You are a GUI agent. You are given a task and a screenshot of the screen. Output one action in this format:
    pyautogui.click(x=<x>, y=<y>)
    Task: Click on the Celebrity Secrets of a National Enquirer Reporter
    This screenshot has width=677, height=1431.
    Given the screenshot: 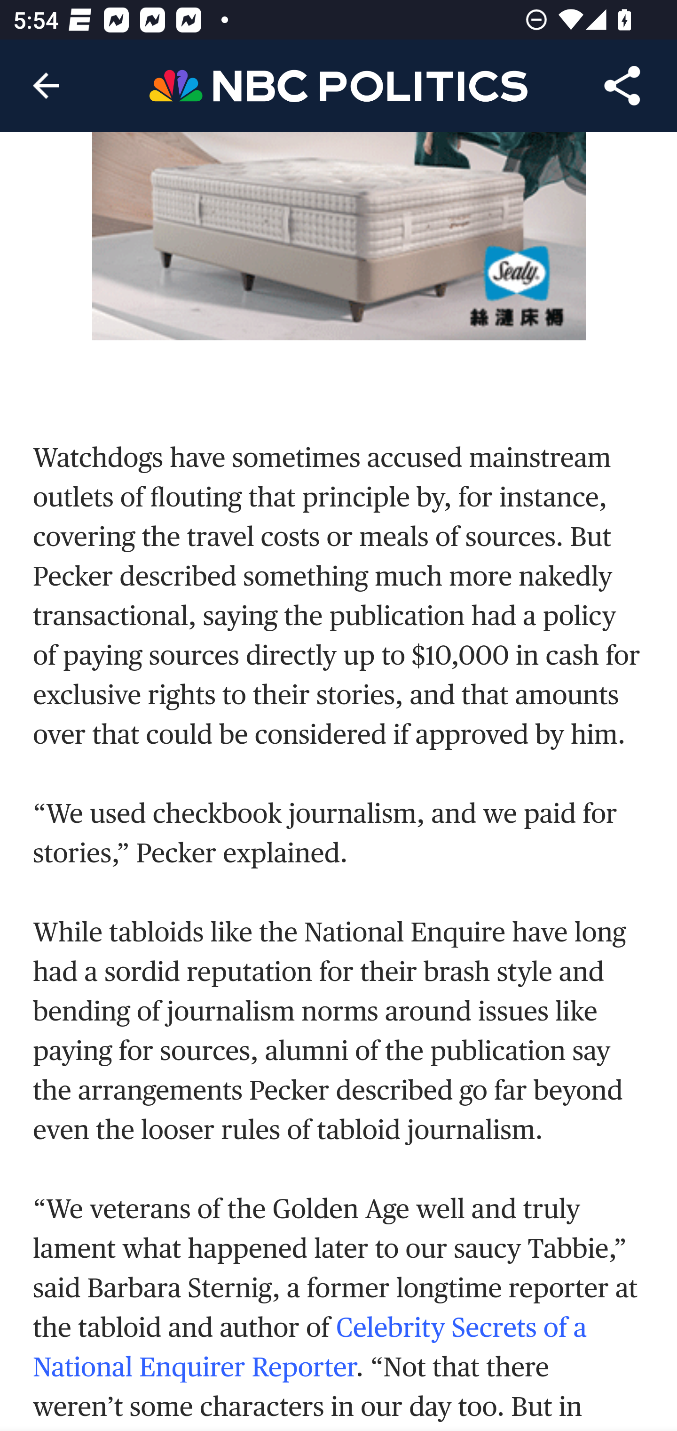 What is the action you would take?
    pyautogui.click(x=310, y=1347)
    